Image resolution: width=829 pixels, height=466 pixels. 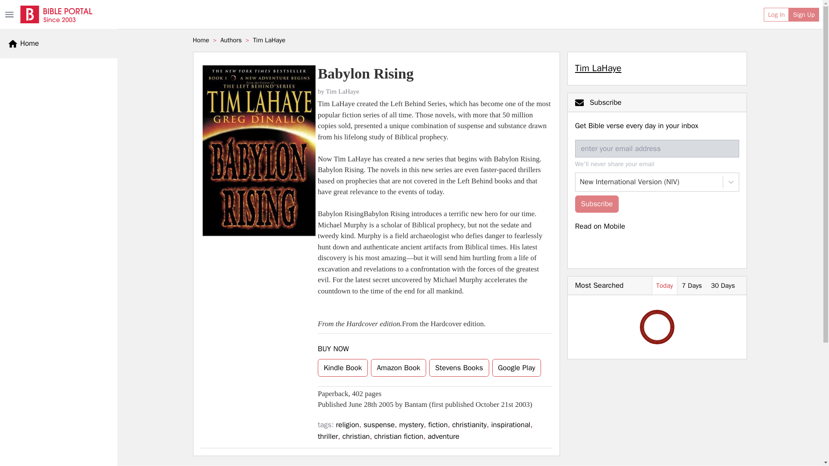 What do you see at coordinates (23, 43) in the screenshot?
I see `Home` at bounding box center [23, 43].